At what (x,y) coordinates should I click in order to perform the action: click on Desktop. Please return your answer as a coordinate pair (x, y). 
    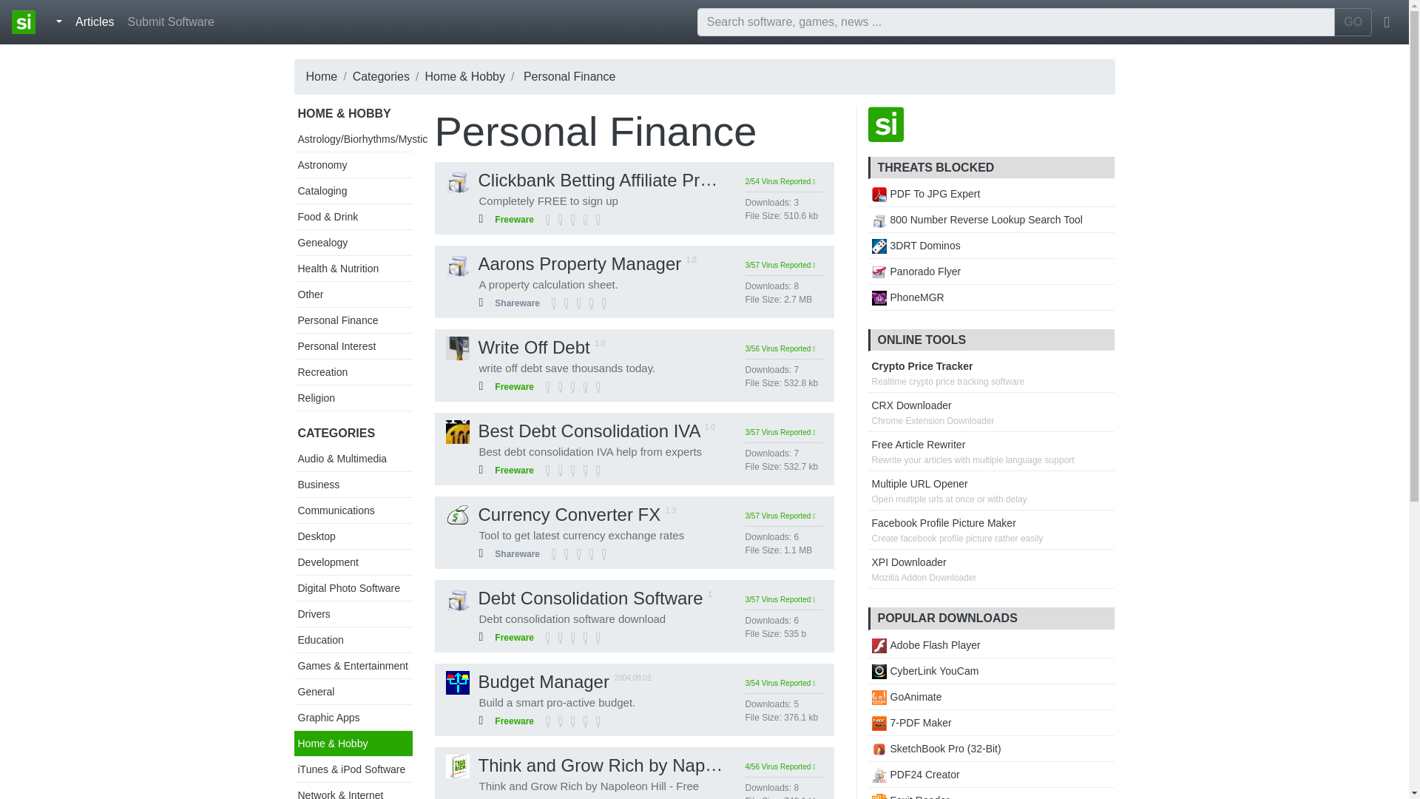
    Looking at the image, I should click on (316, 536).